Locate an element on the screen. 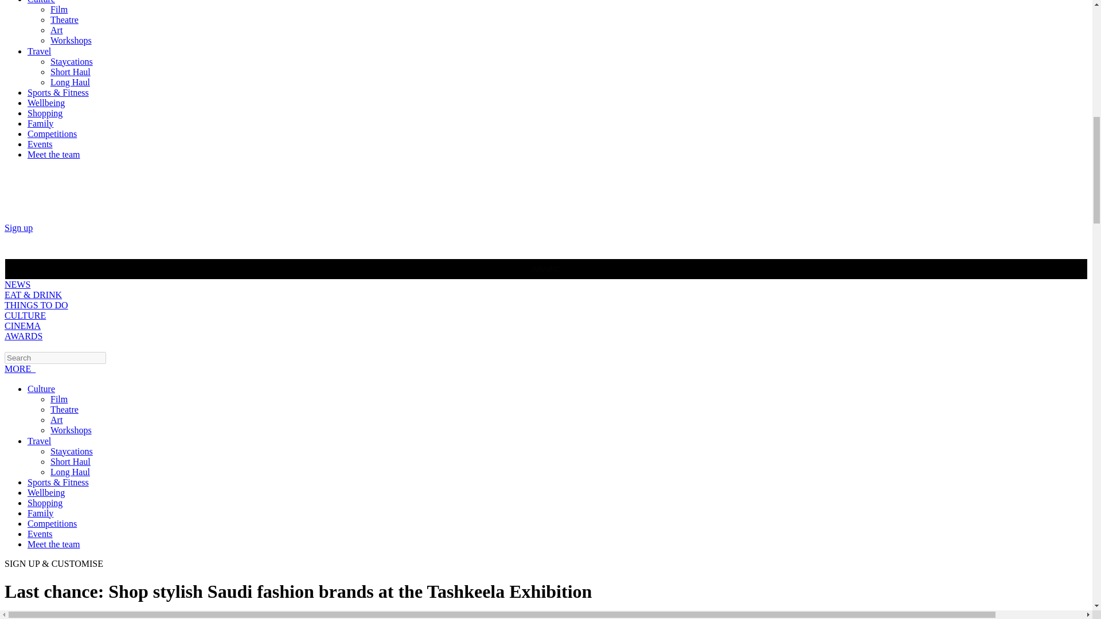 Image resolution: width=1101 pixels, height=619 pixels. Theatre is located at coordinates (64, 19).